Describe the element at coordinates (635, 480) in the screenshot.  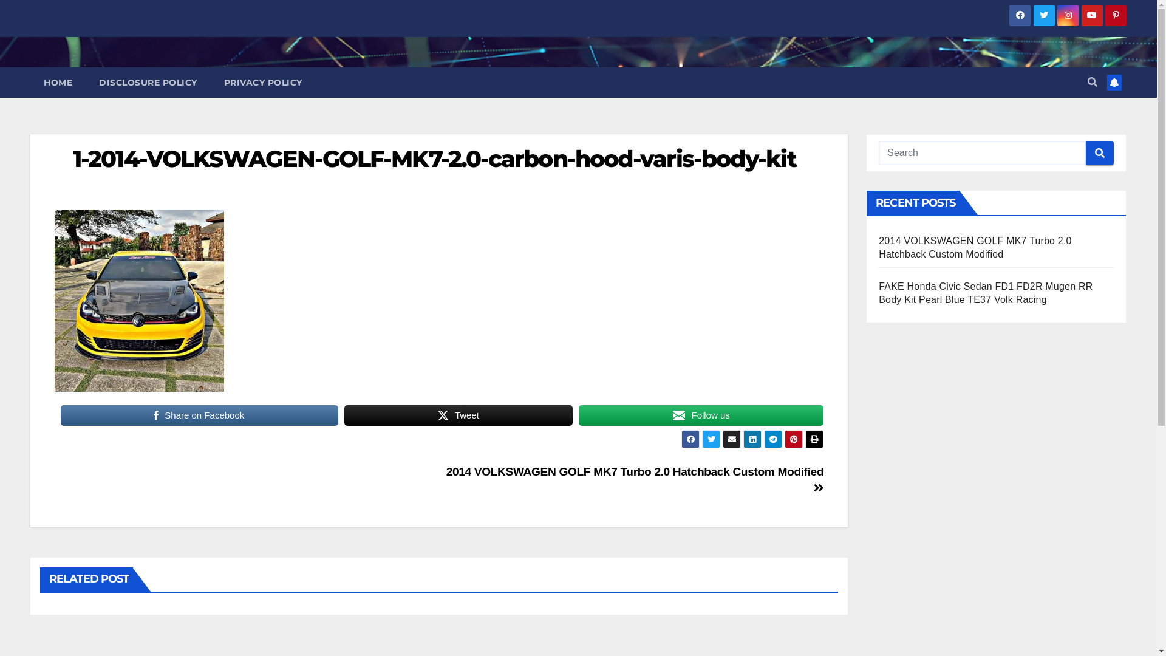
I see `2014 VOLKSWAGEN GOLF MK7 Turbo 2.0 Hatchback Custom Modified` at that location.